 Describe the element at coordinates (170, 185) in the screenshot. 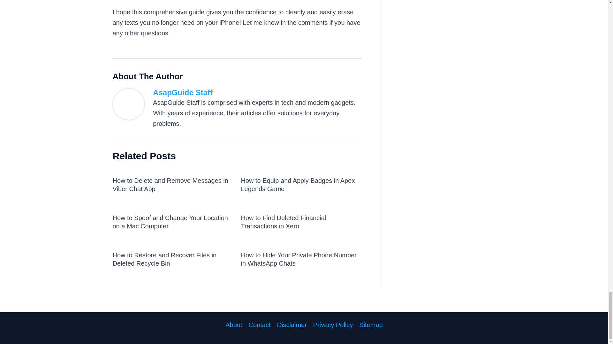

I see `How to Delete and Remove Messages in Viber Chat App` at that location.